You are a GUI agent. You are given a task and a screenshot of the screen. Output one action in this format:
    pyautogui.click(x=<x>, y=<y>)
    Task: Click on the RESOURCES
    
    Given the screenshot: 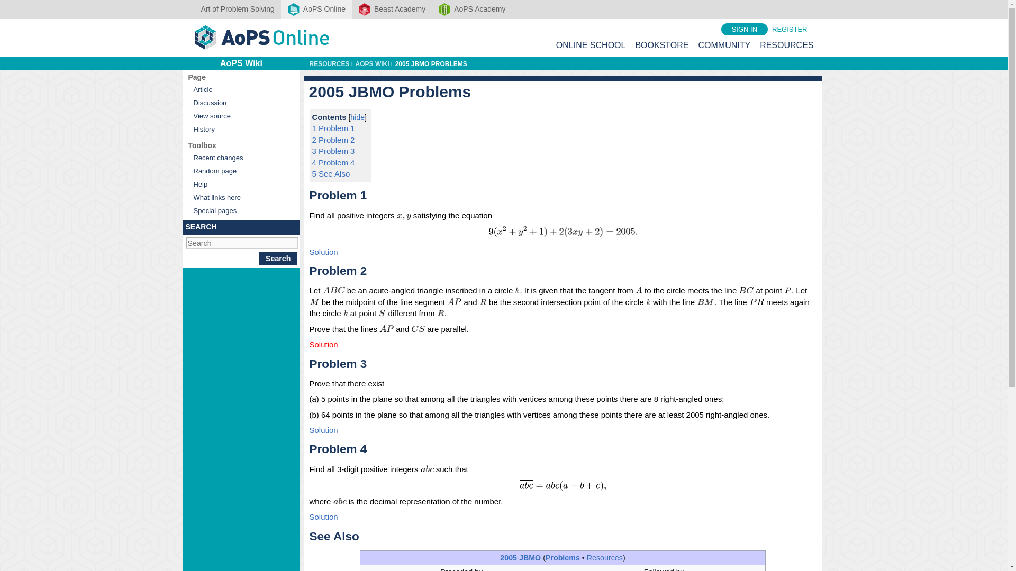 What is the action you would take?
    pyautogui.click(x=786, y=44)
    